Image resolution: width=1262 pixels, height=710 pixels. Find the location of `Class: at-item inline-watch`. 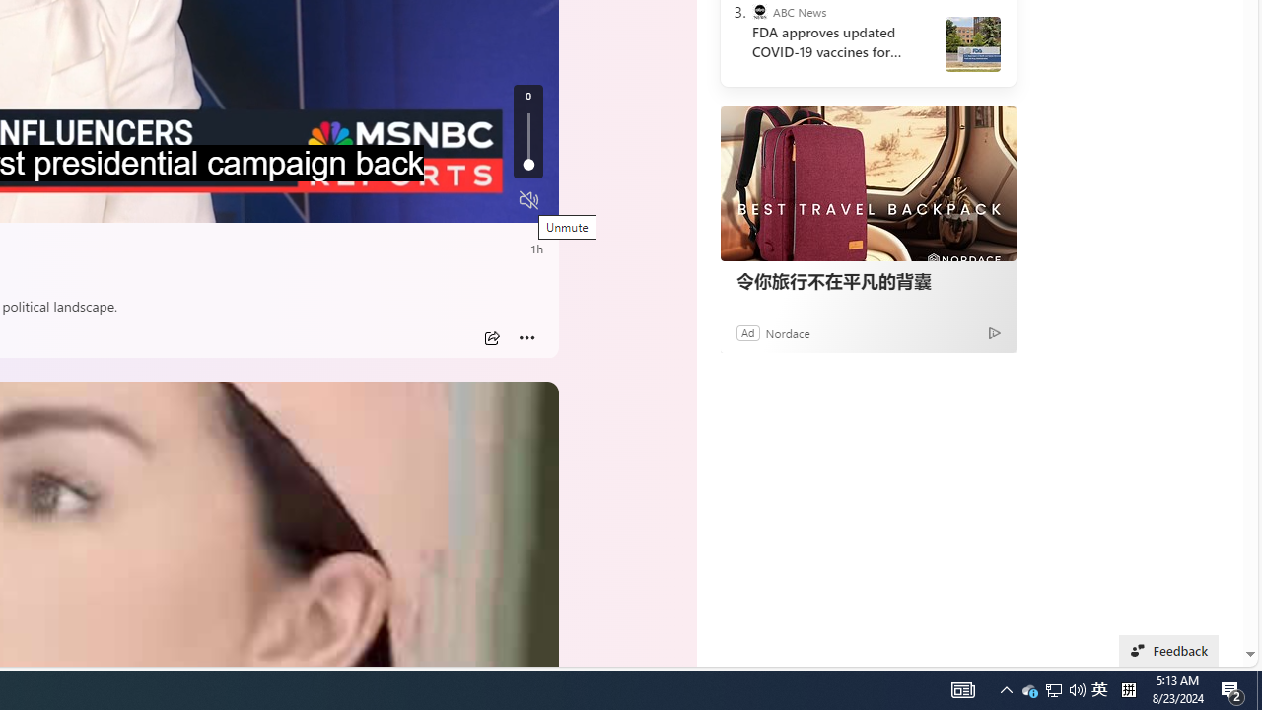

Class: at-item inline-watch is located at coordinates (526, 338).